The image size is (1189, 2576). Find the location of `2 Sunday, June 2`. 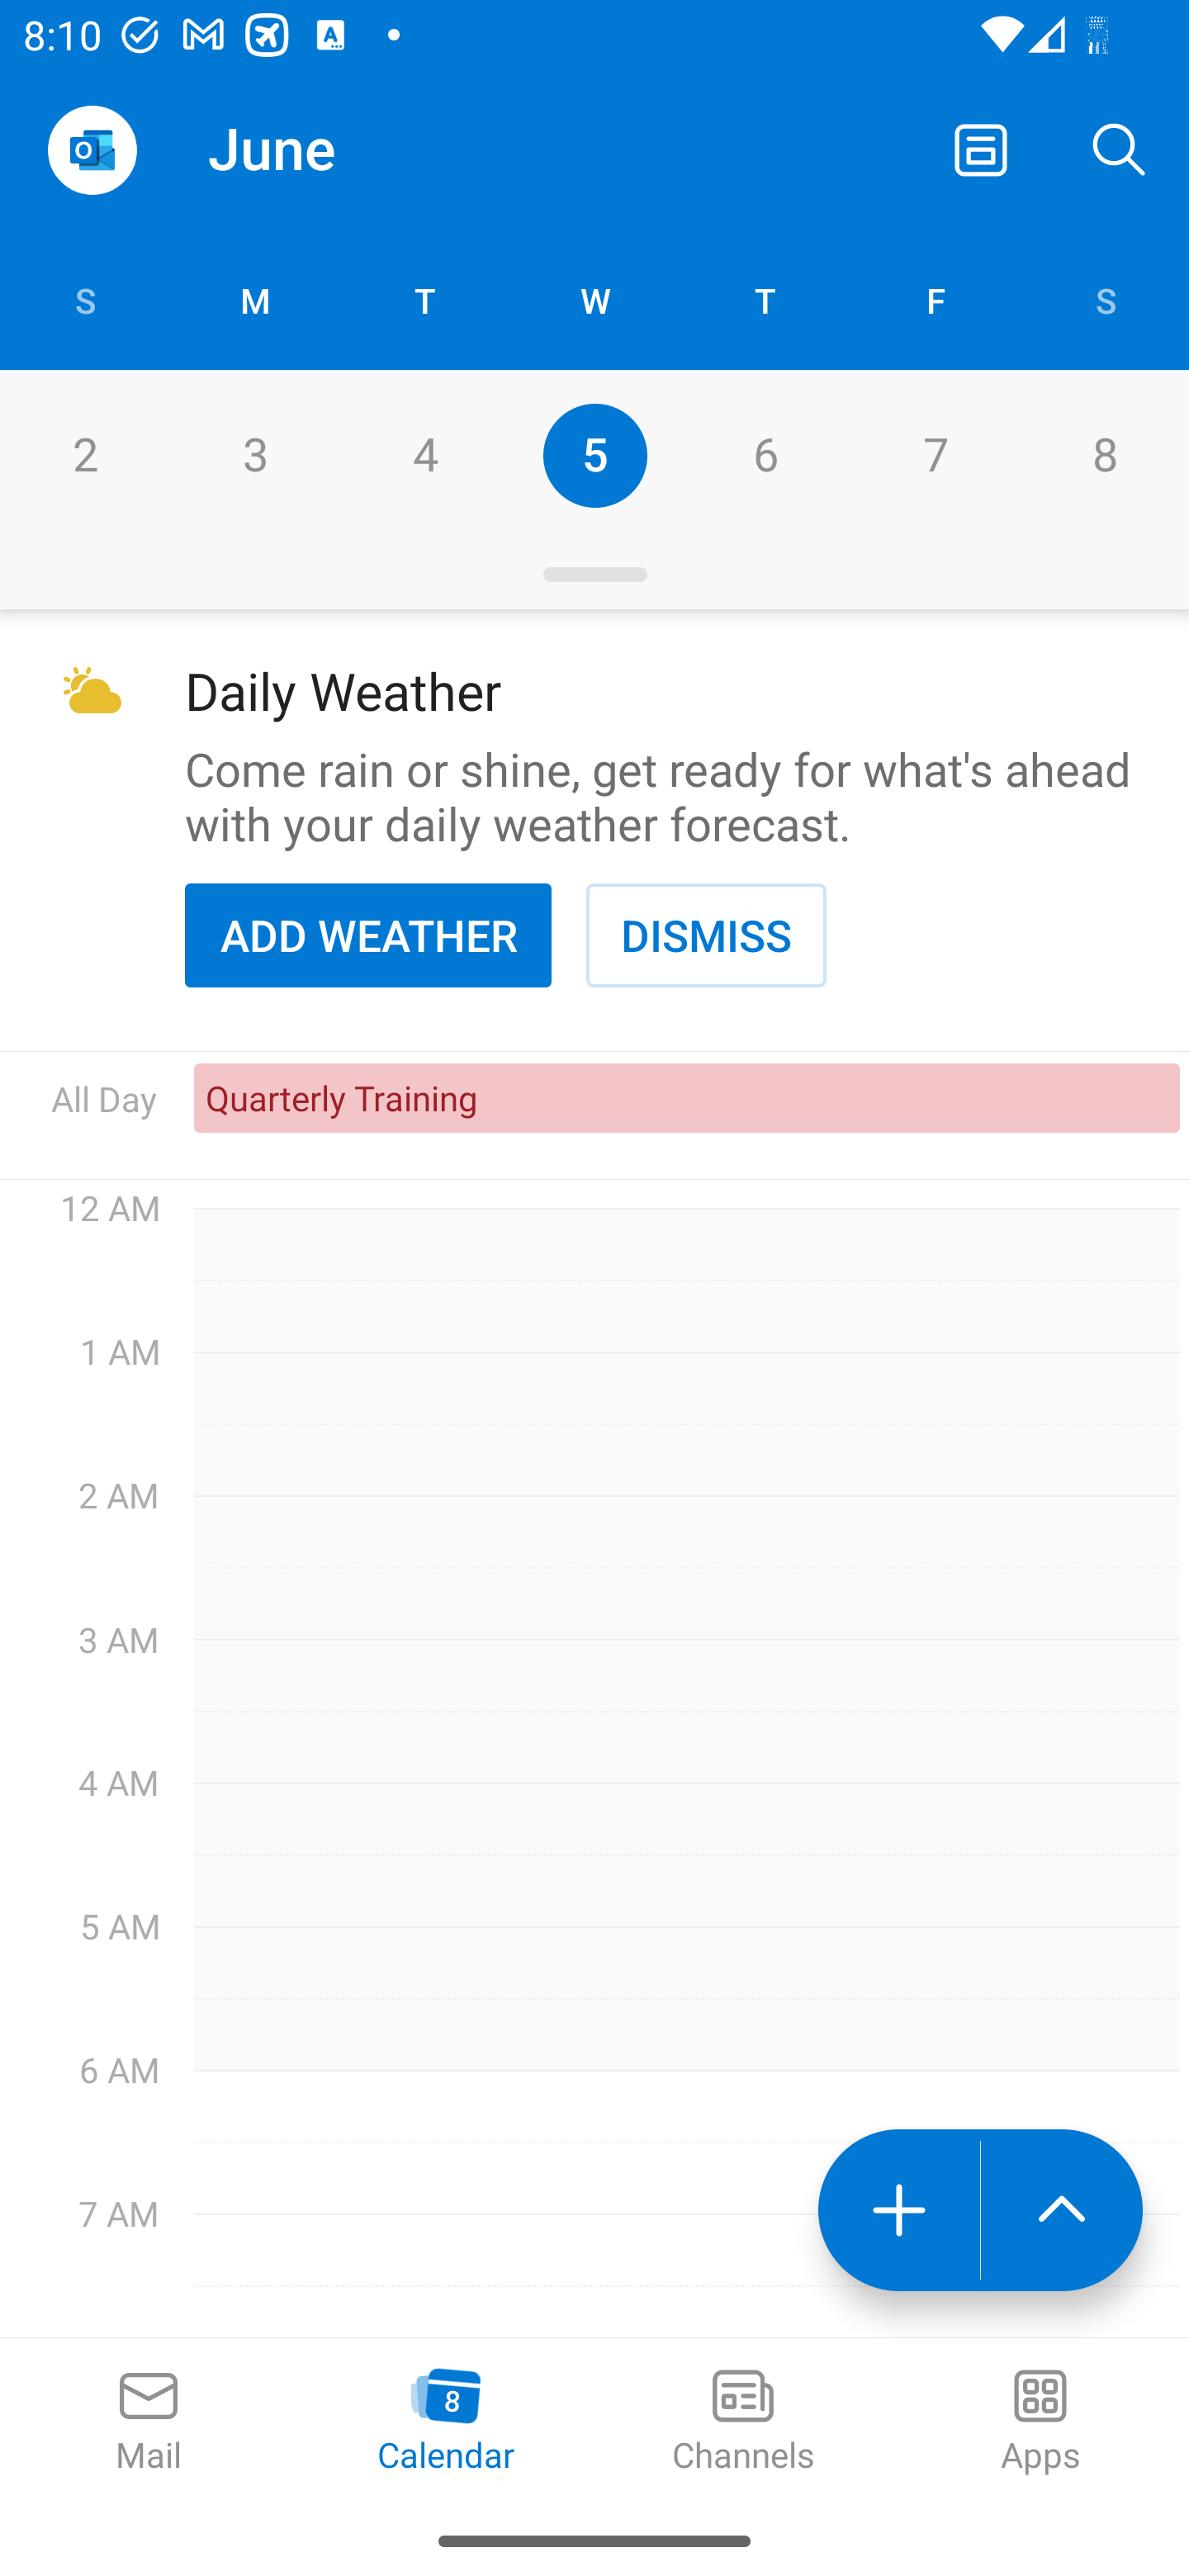

2 Sunday, June 2 is located at coordinates (84, 456).